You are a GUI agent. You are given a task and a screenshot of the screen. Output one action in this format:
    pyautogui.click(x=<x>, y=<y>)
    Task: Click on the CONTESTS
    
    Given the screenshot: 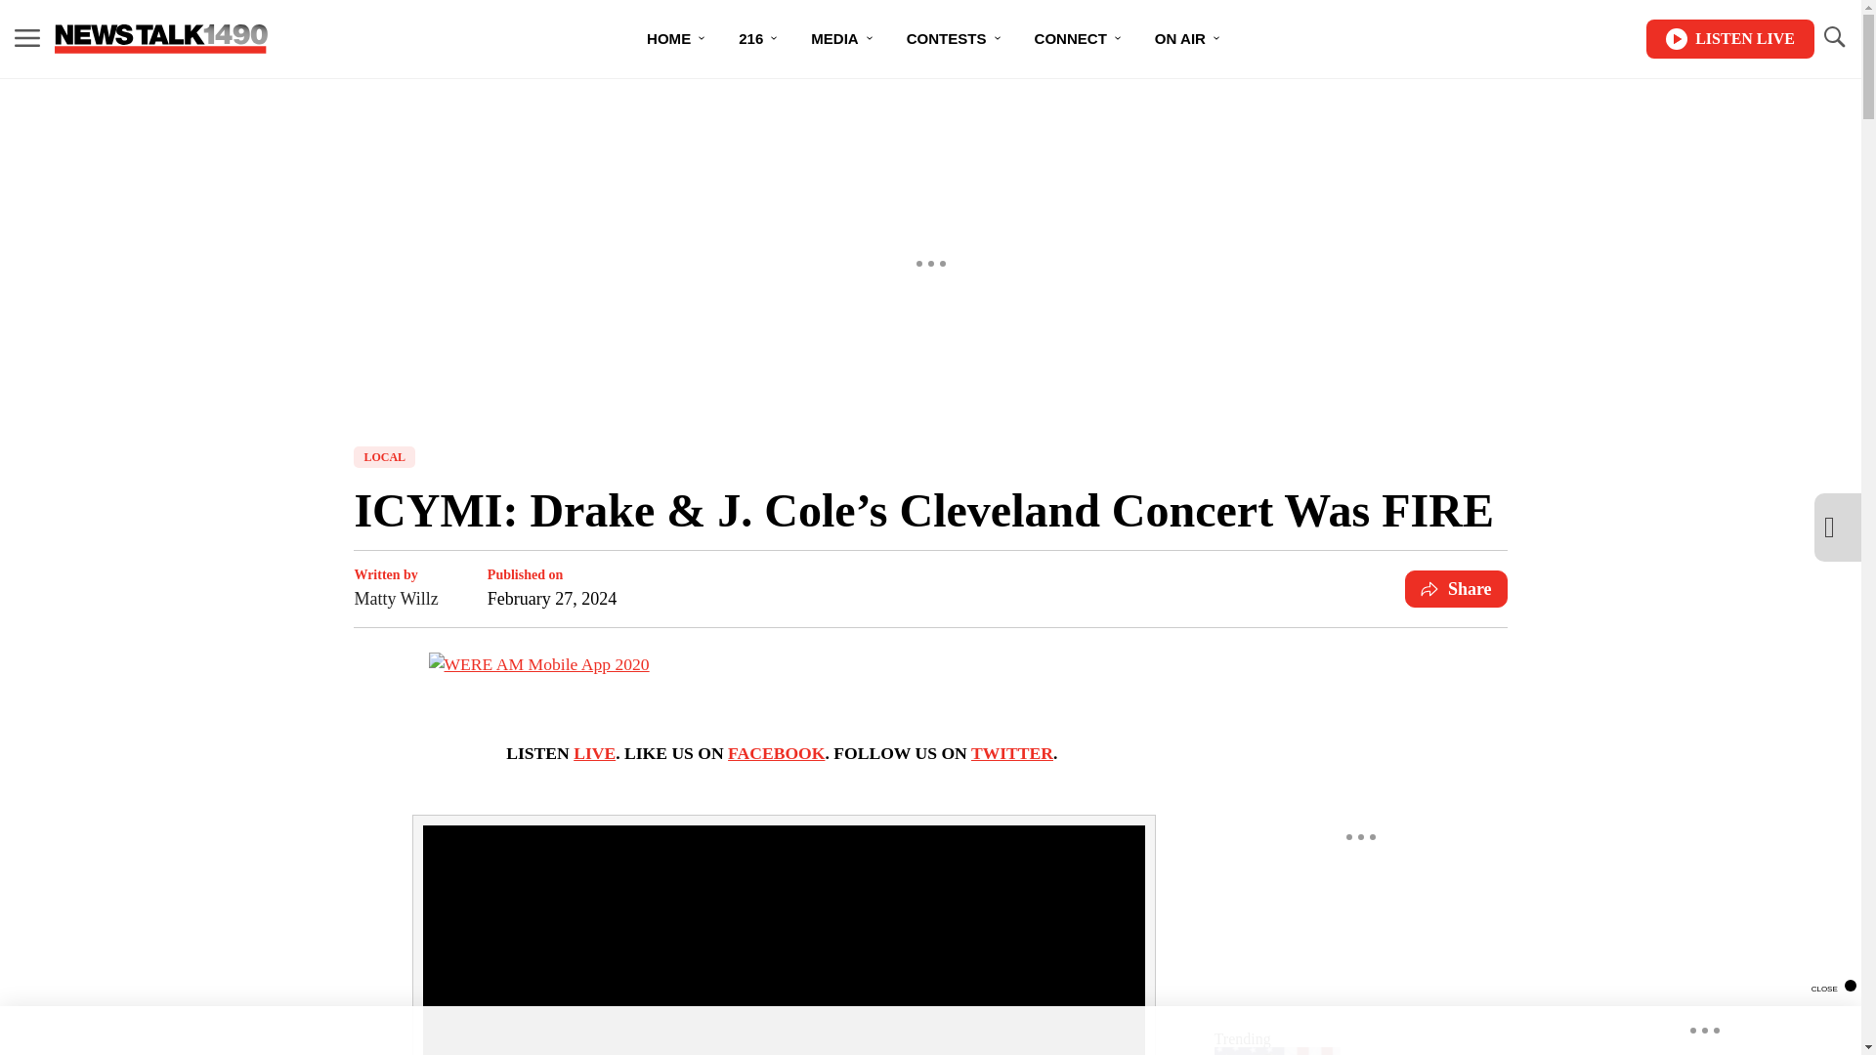 What is the action you would take?
    pyautogui.click(x=955, y=39)
    